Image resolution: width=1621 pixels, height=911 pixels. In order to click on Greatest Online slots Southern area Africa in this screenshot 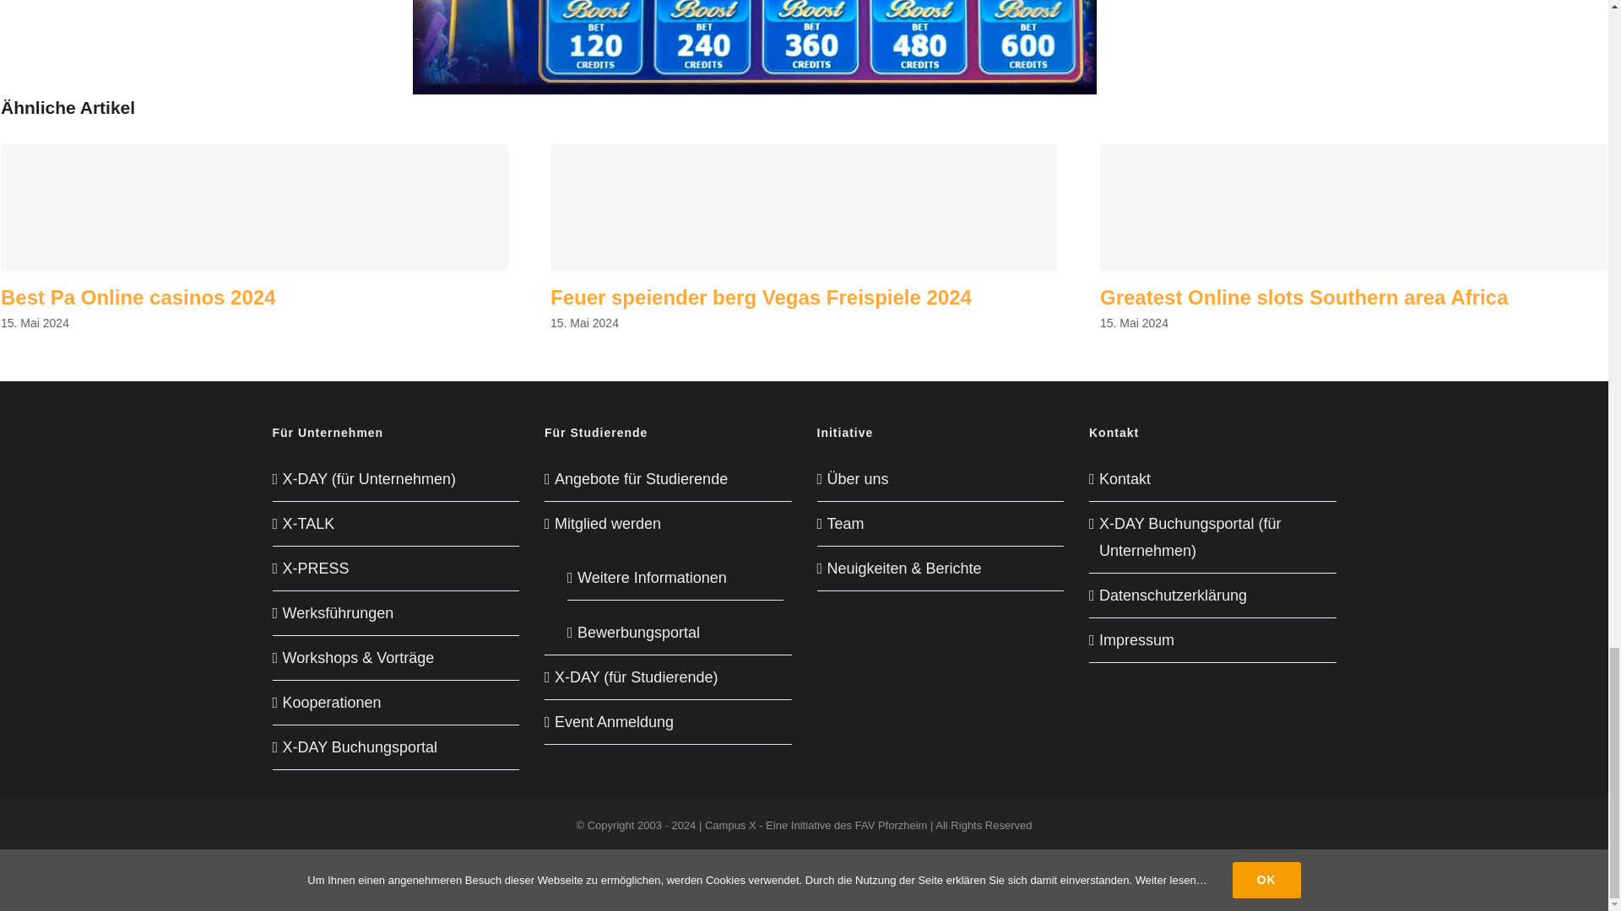, I will do `click(1304, 297)`.